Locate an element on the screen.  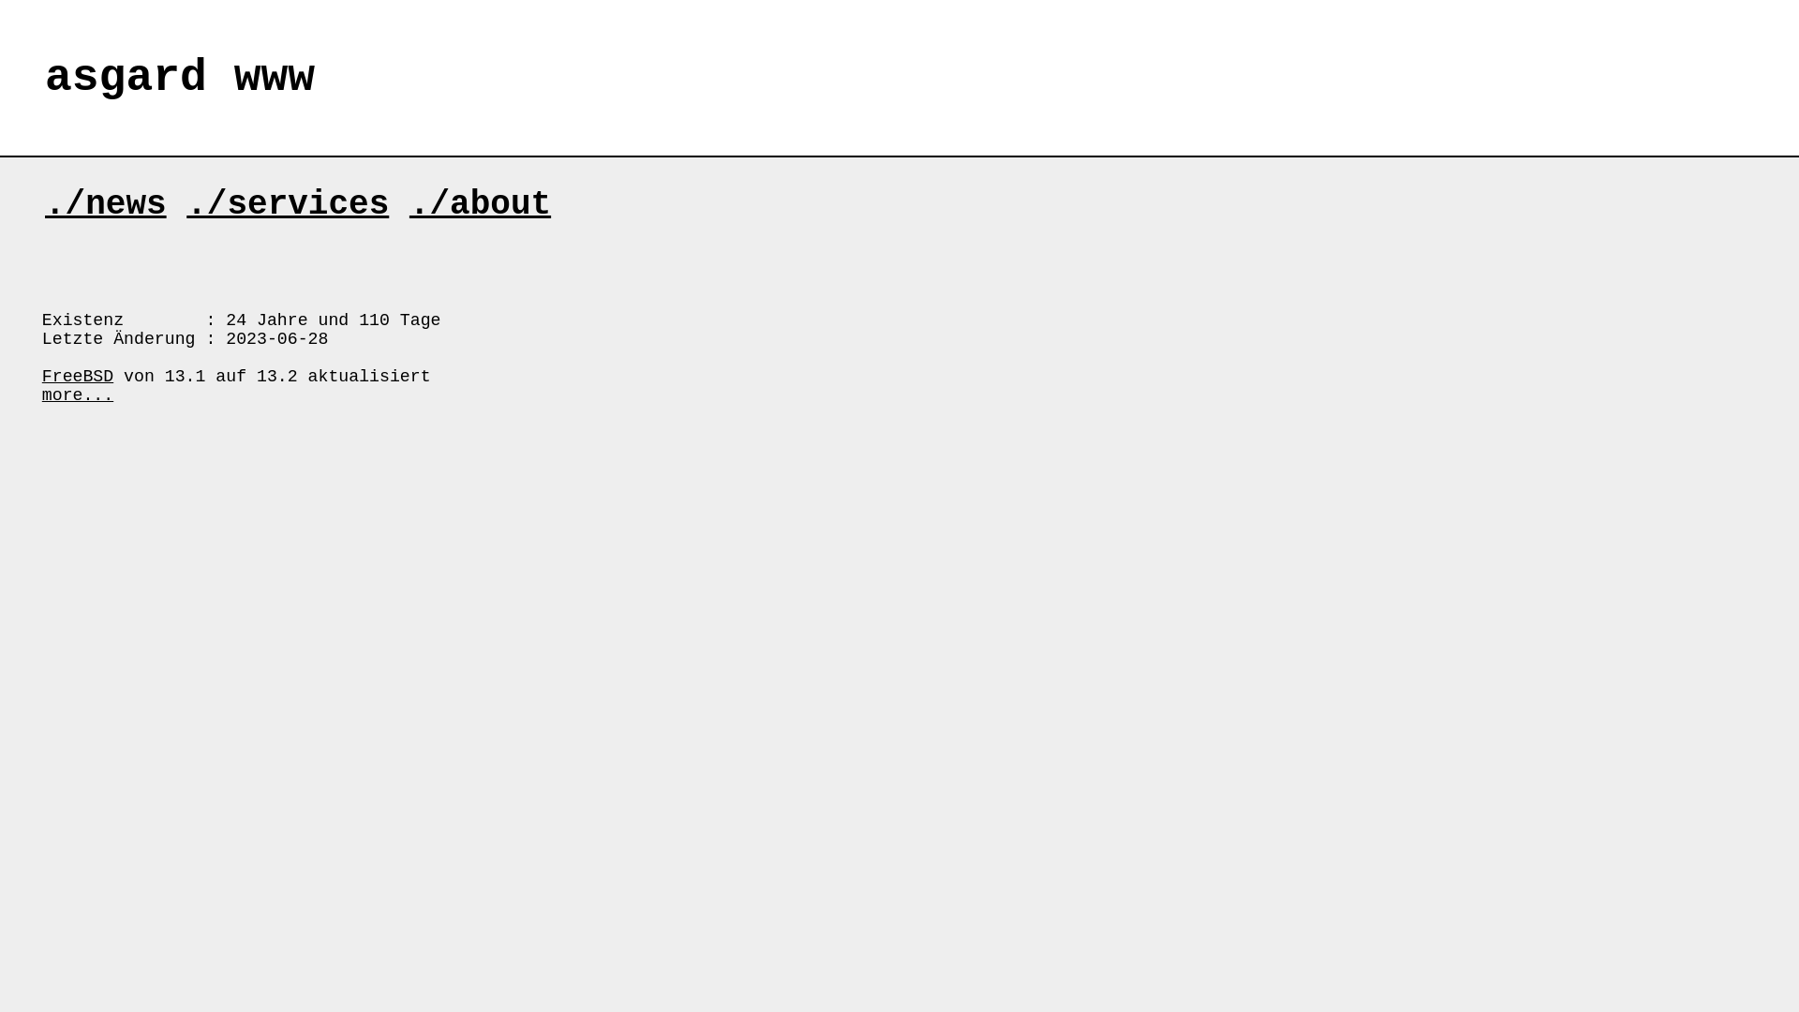
asgard is located at coordinates (126, 78).